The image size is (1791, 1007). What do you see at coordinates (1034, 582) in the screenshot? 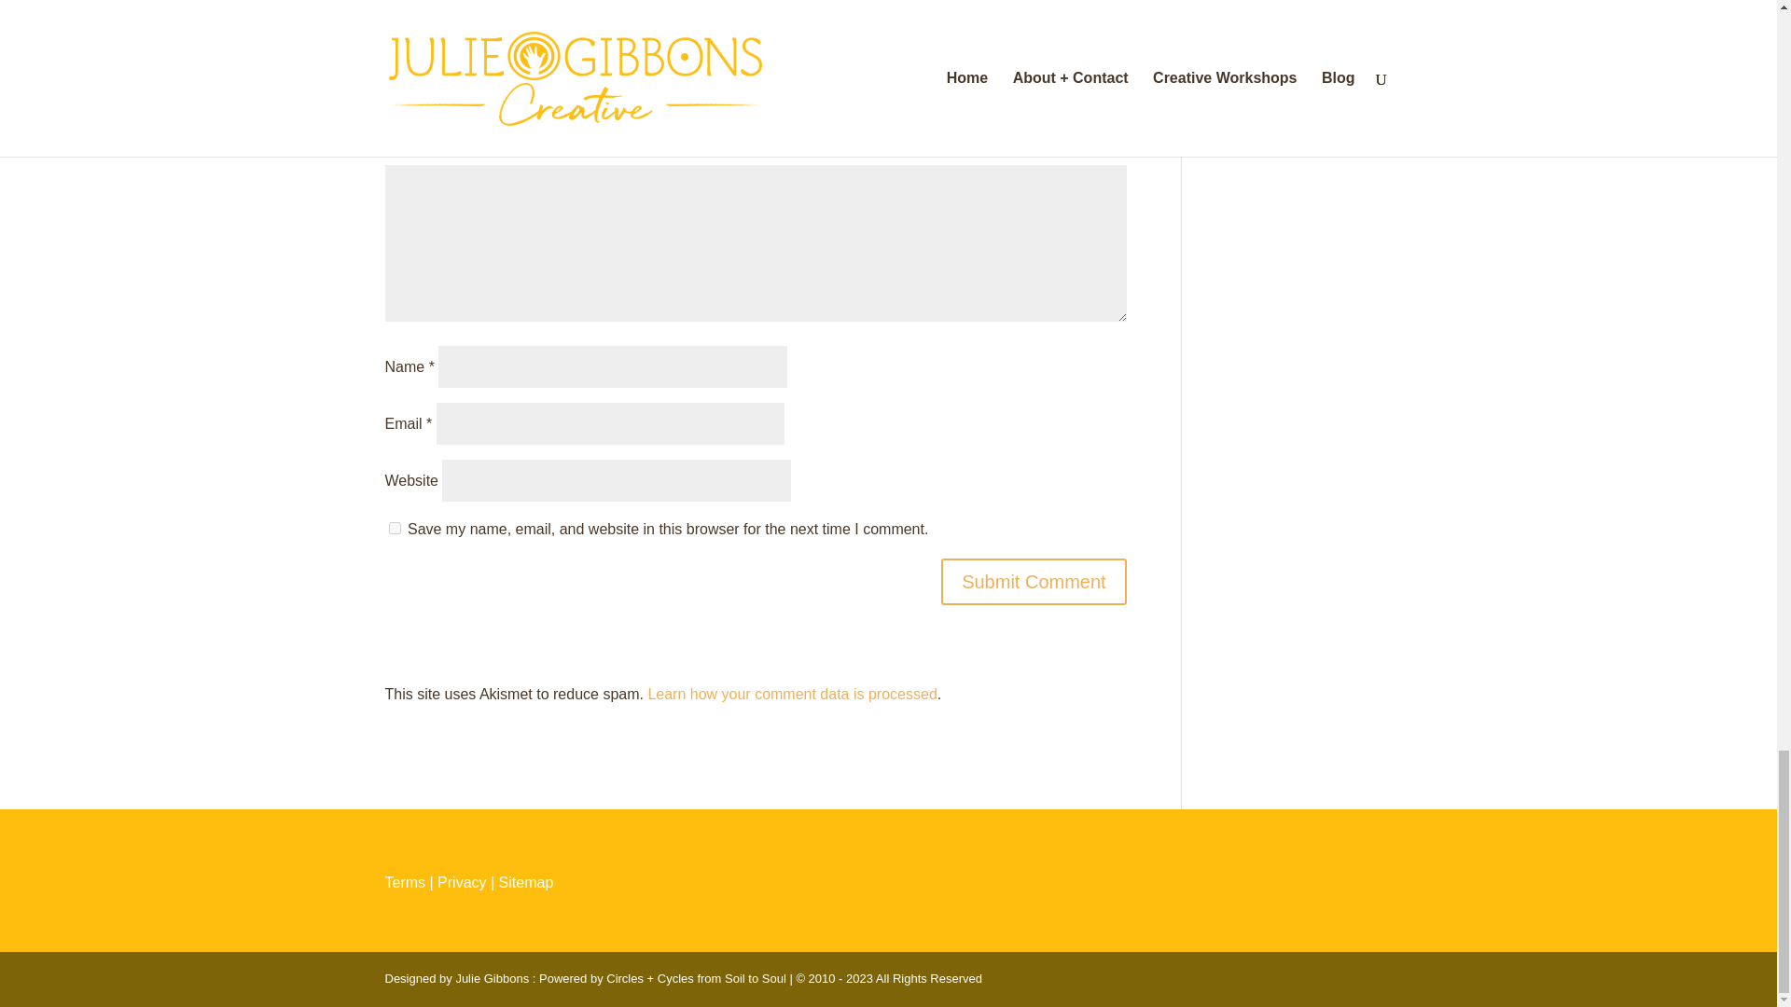
I see `Submit Comment` at bounding box center [1034, 582].